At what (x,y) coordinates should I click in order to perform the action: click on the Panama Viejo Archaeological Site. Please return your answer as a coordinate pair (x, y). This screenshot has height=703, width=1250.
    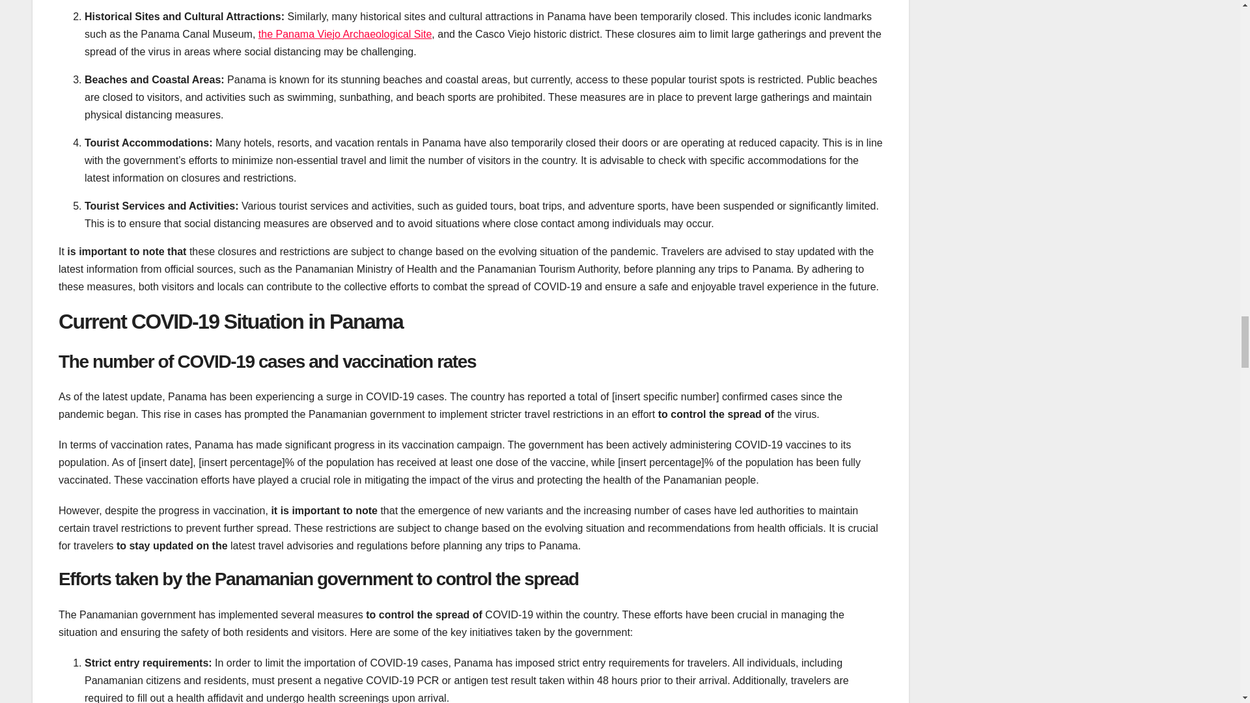
    Looking at the image, I should click on (345, 34).